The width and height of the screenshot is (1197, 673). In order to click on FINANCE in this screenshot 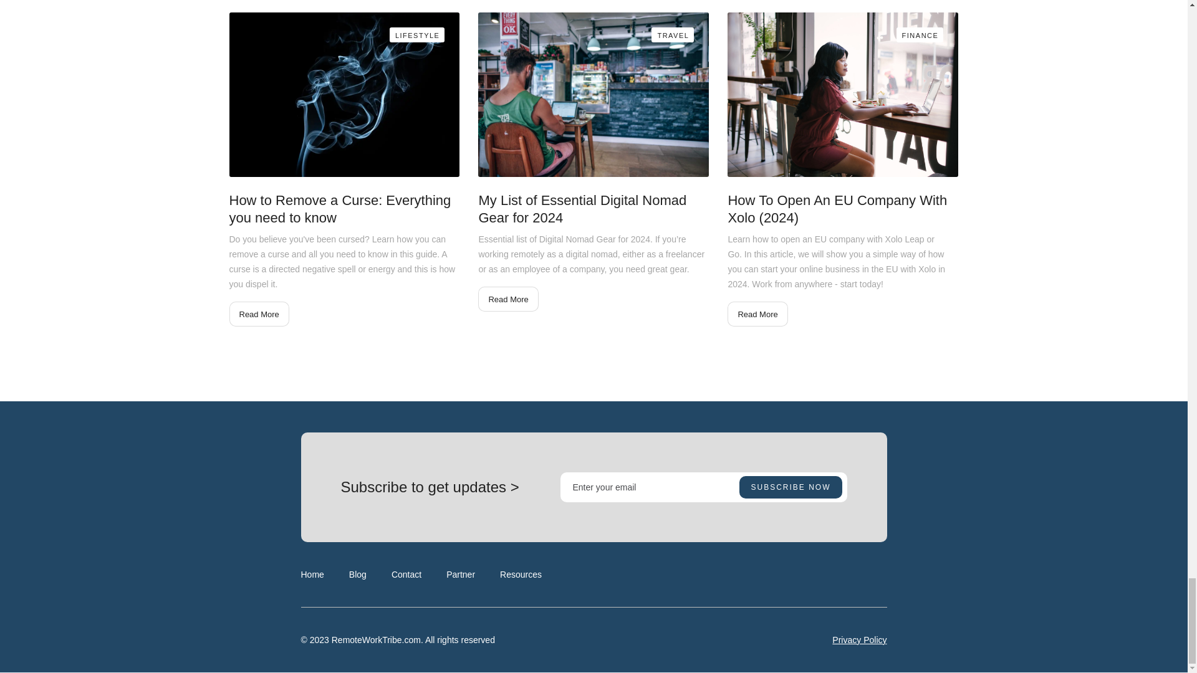, I will do `click(920, 35)`.